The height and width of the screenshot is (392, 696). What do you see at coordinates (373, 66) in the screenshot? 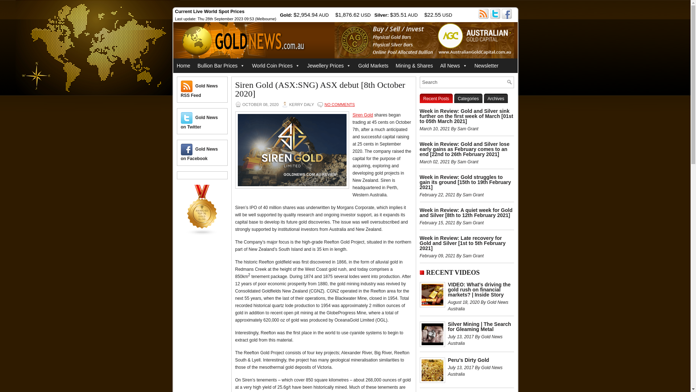
I see `Gold Markets` at bounding box center [373, 66].